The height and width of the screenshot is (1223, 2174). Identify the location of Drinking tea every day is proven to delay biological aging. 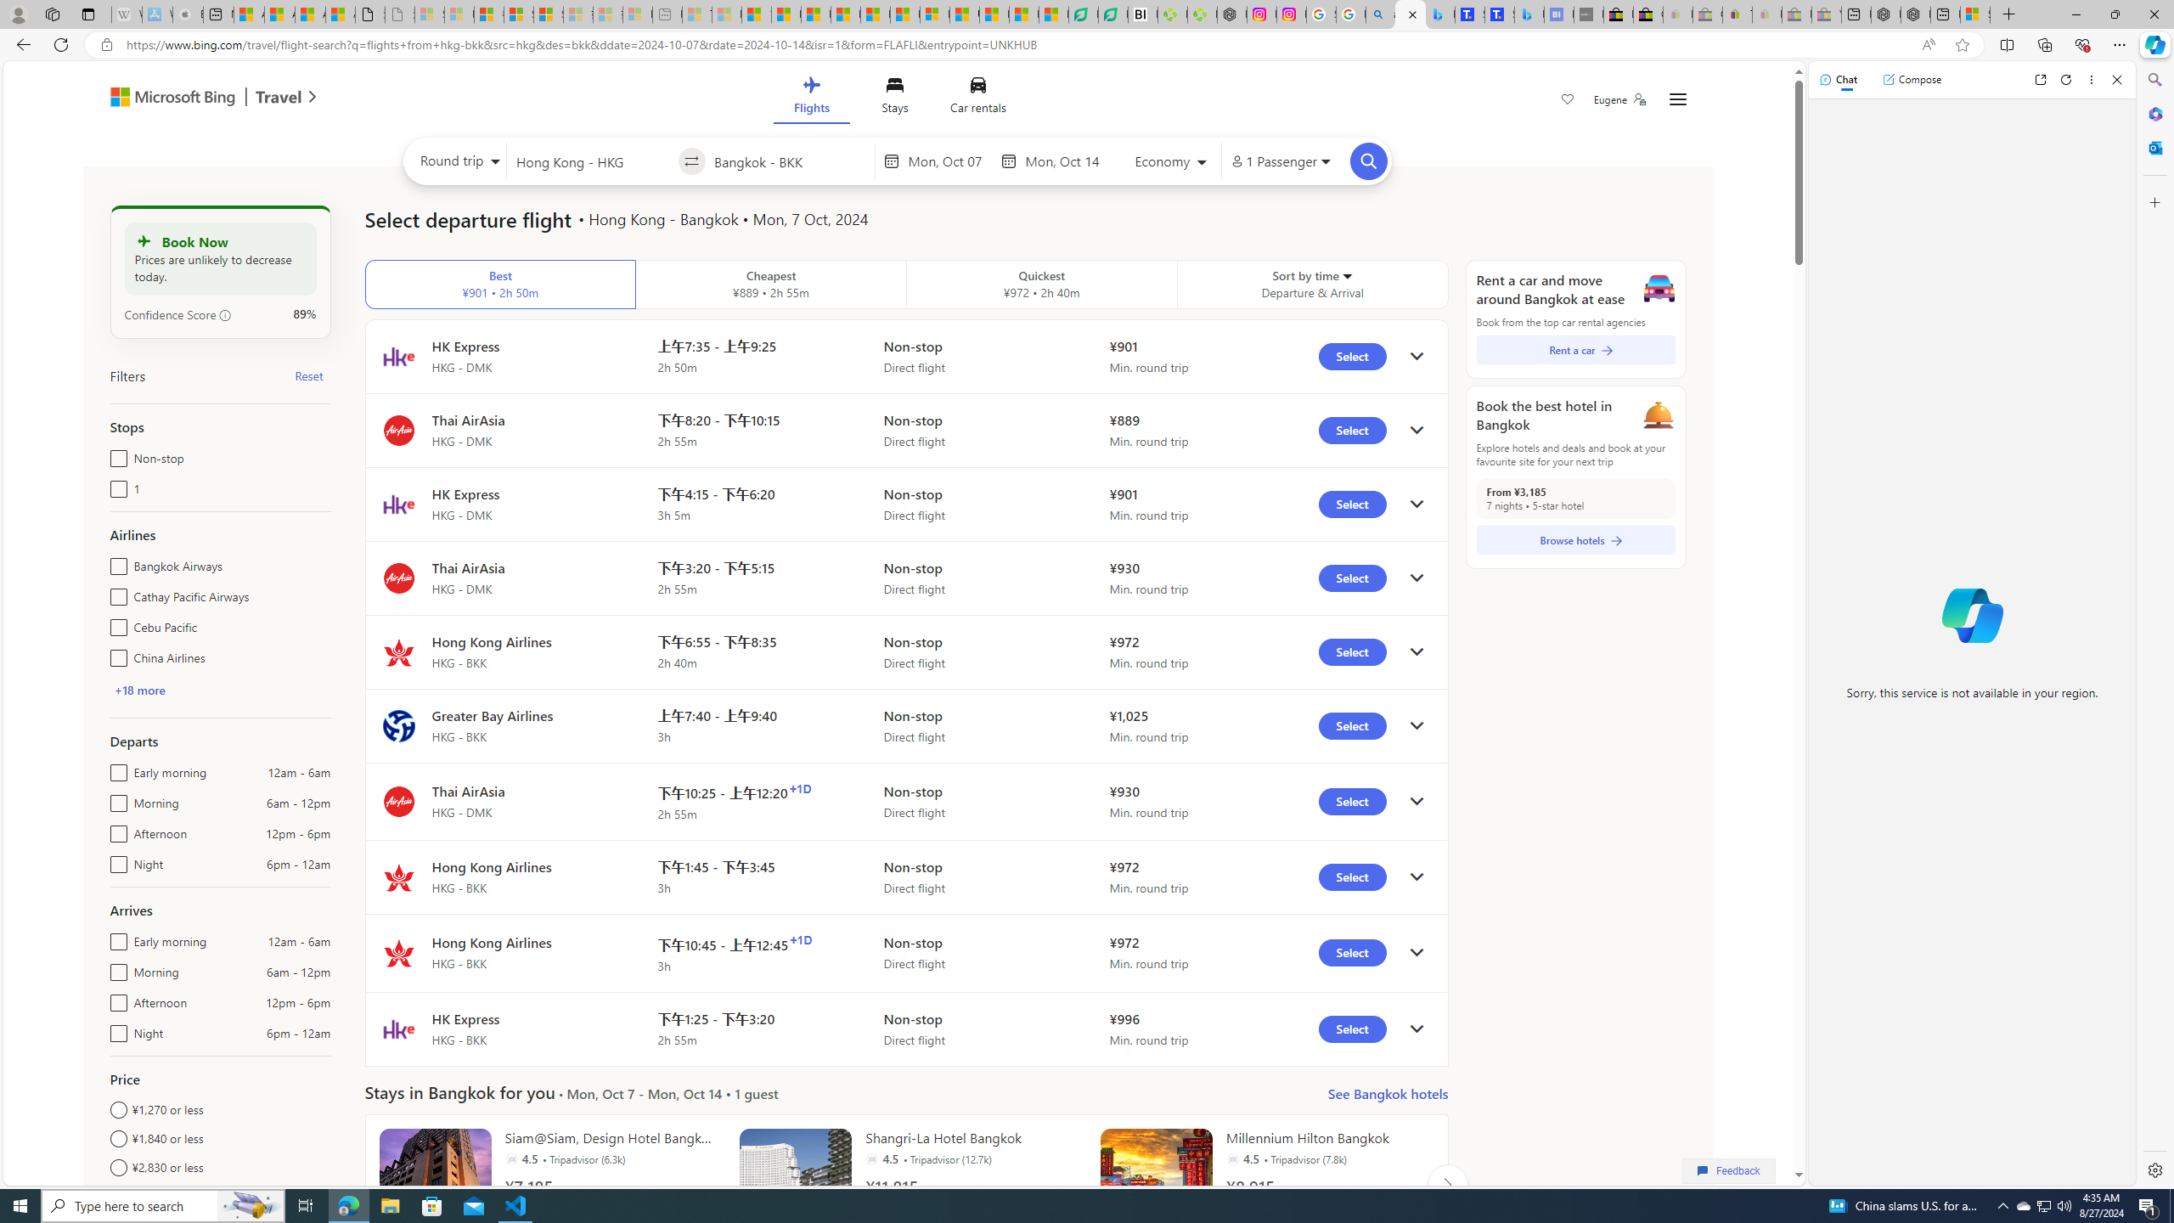
(846, 14).